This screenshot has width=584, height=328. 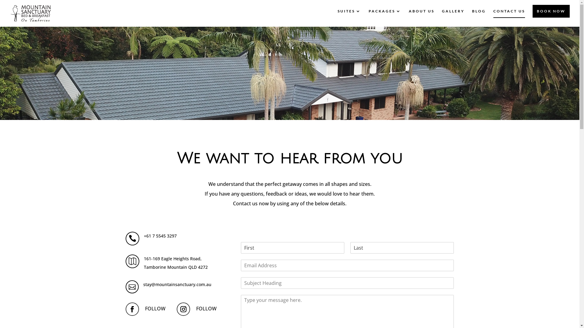 I want to click on FOLLOW, so click(x=206, y=309).